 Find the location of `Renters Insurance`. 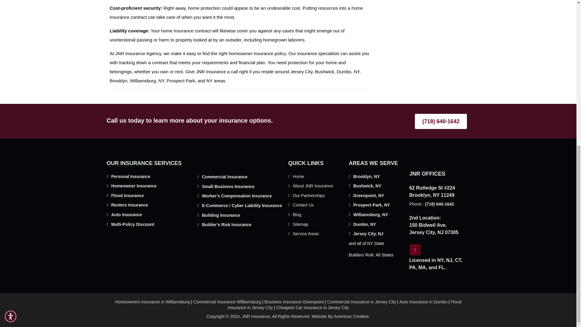

Renters Insurance is located at coordinates (130, 205).